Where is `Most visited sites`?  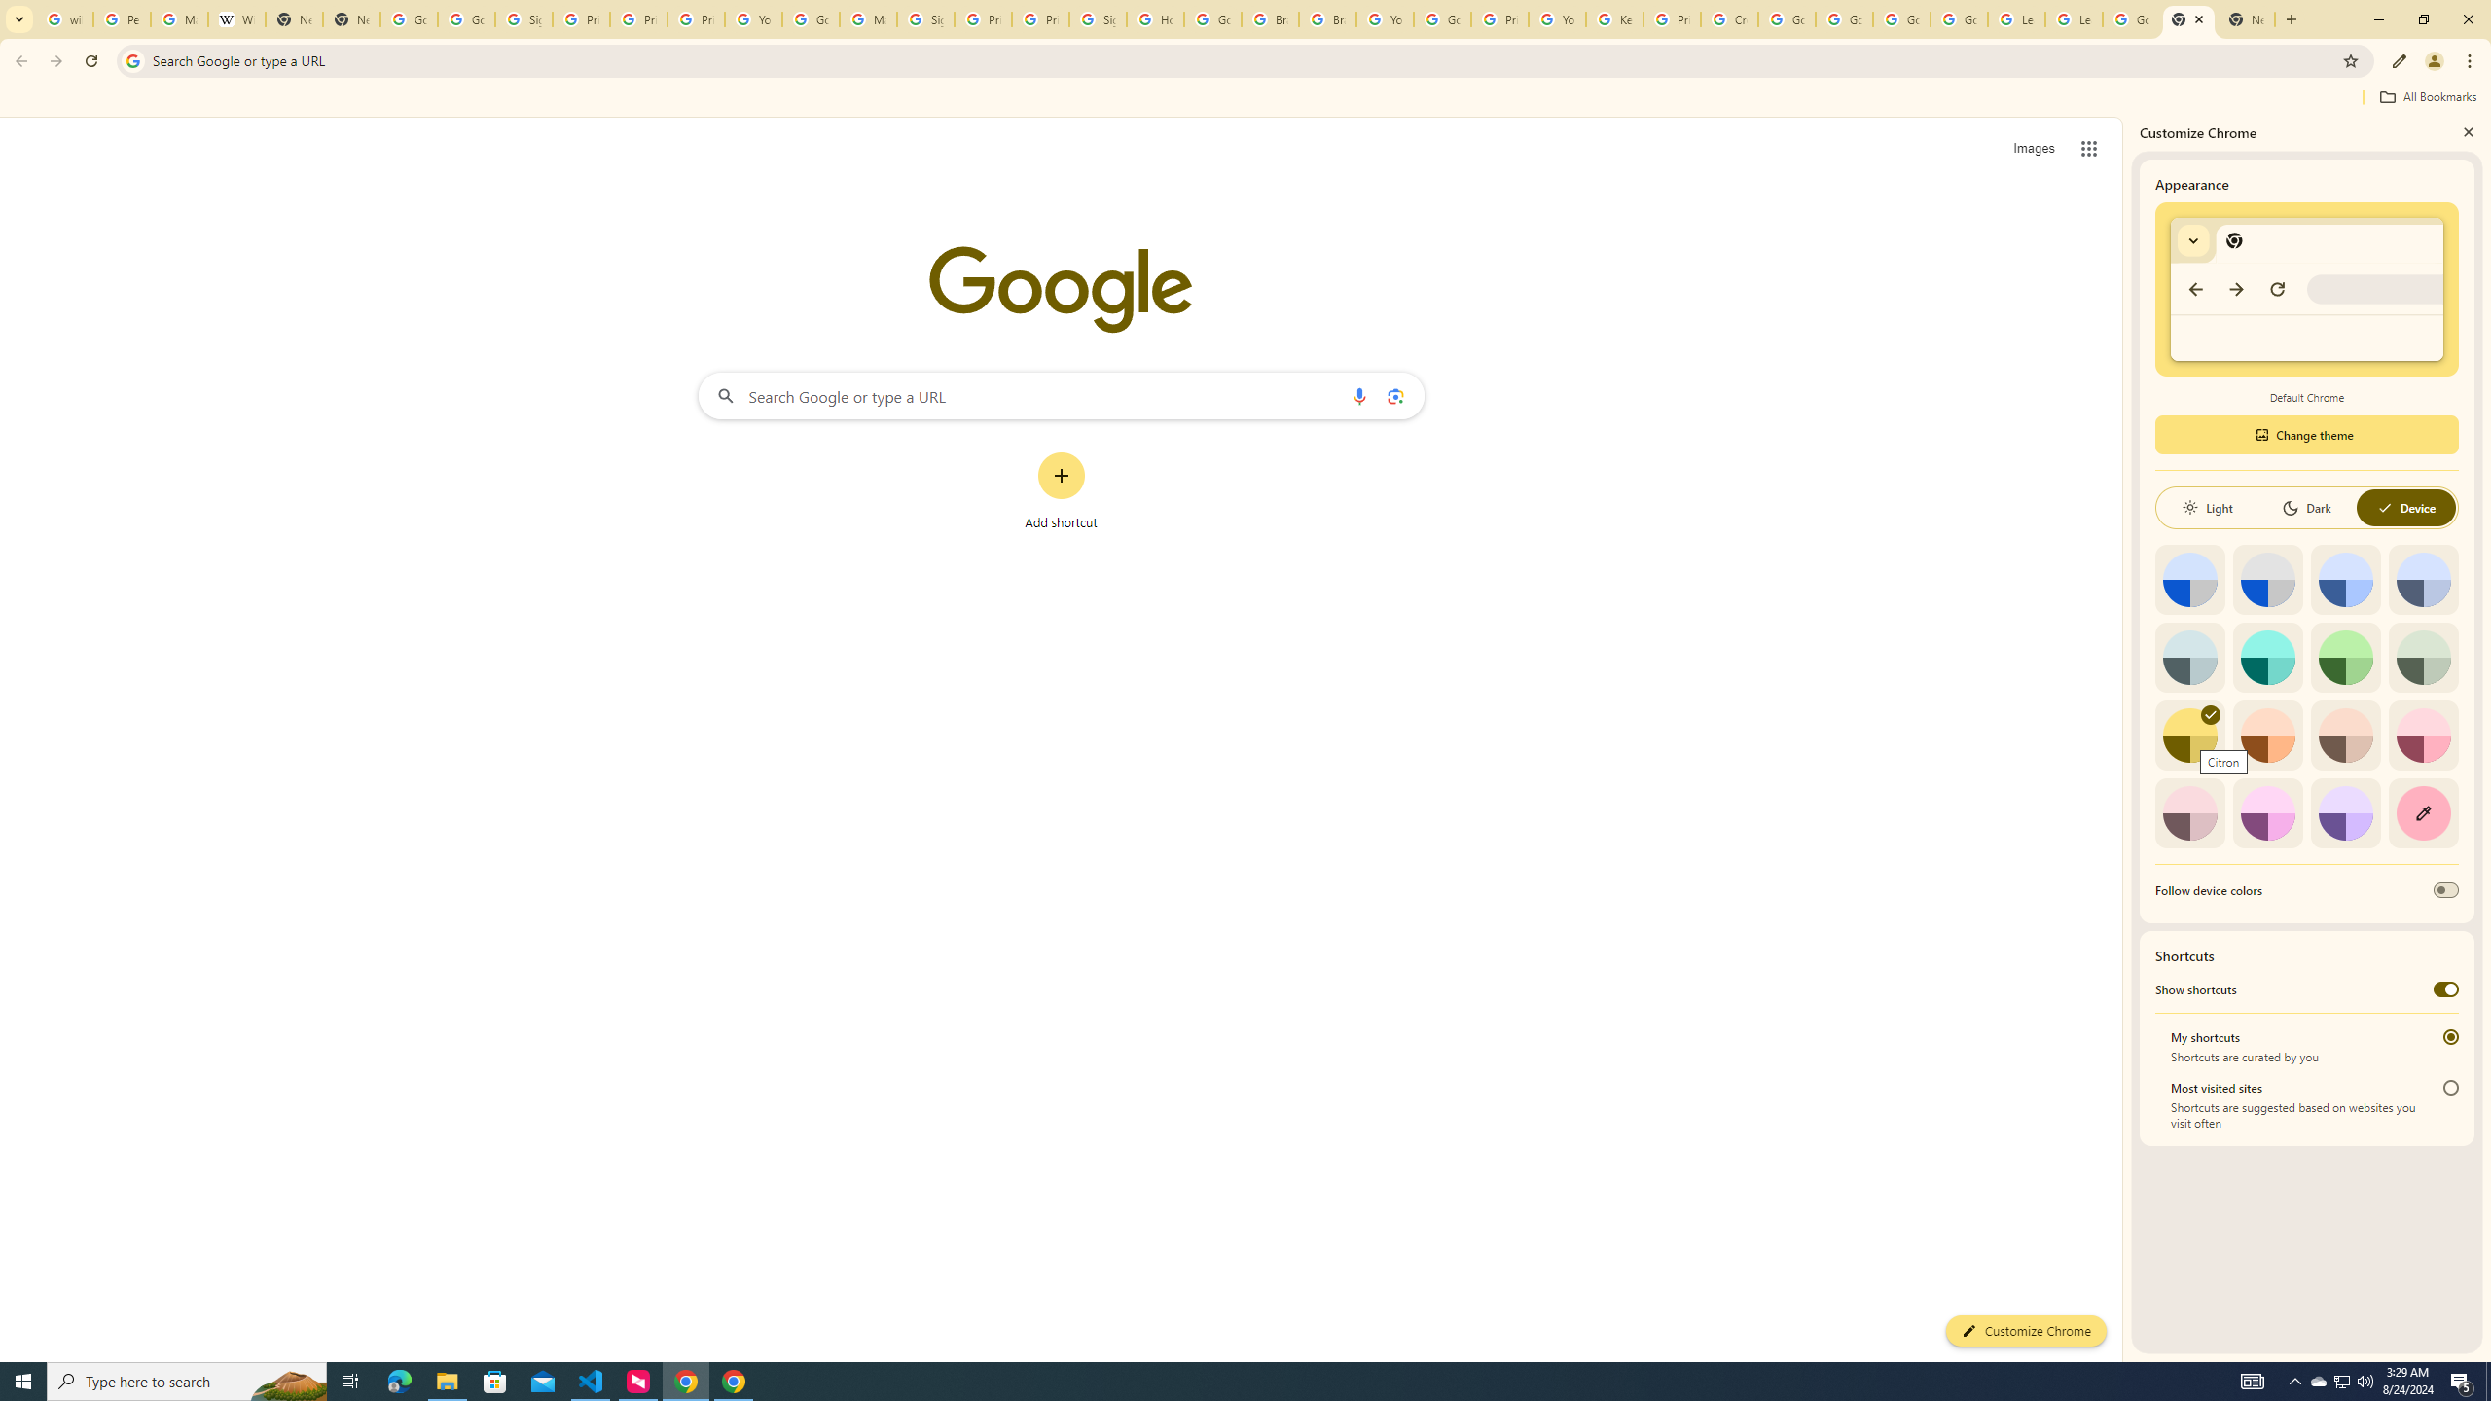
Most visited sites is located at coordinates (2450, 1088).